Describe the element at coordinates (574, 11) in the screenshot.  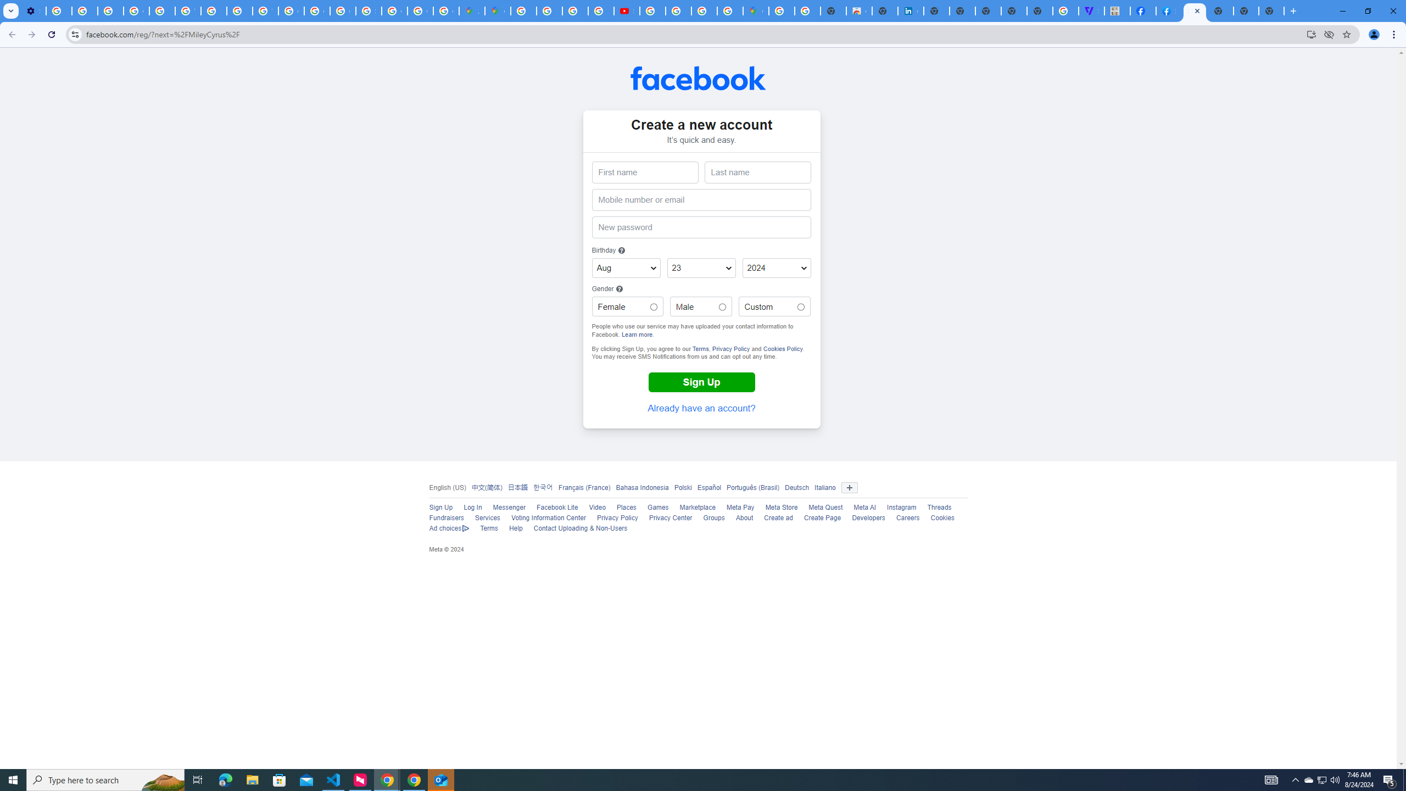
I see `Privacy Help Center - Policies Help` at that location.